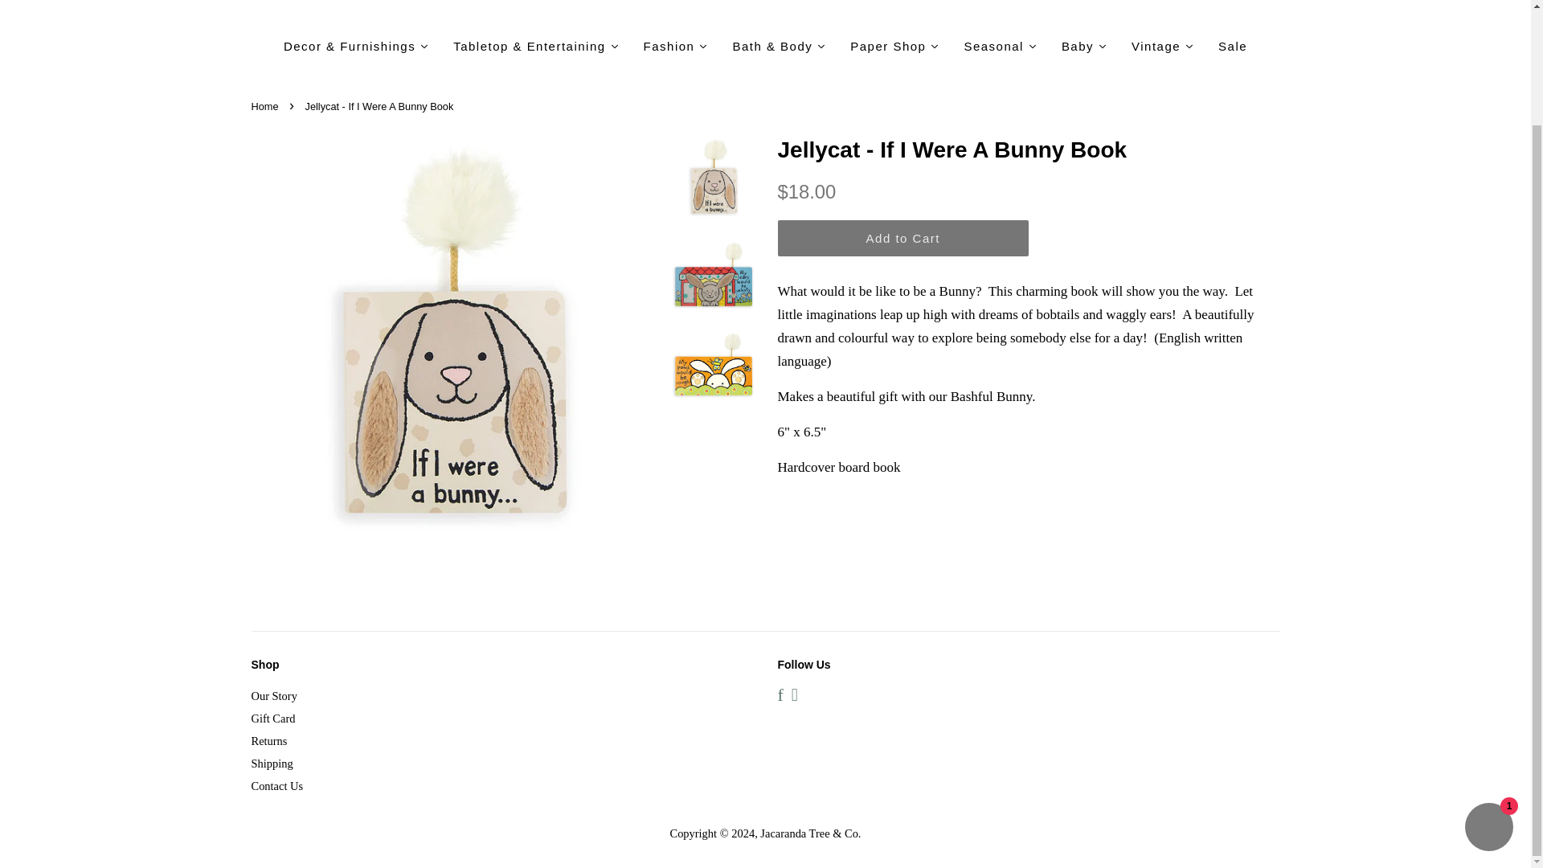  I want to click on Back to the frontpage, so click(266, 106).